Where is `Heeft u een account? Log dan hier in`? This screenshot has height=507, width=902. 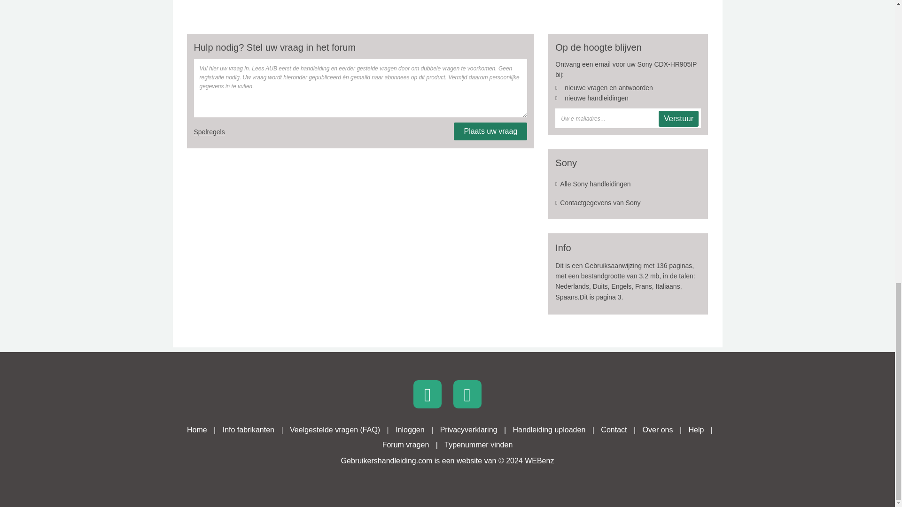 Heeft u een account? Log dan hier in is located at coordinates (410, 430).